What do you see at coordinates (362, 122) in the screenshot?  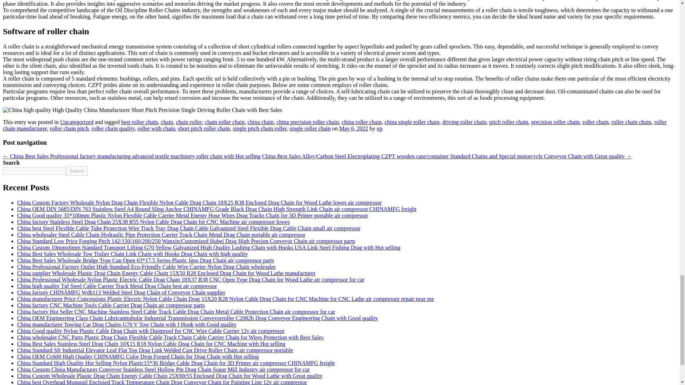 I see `china roller chain` at bounding box center [362, 122].